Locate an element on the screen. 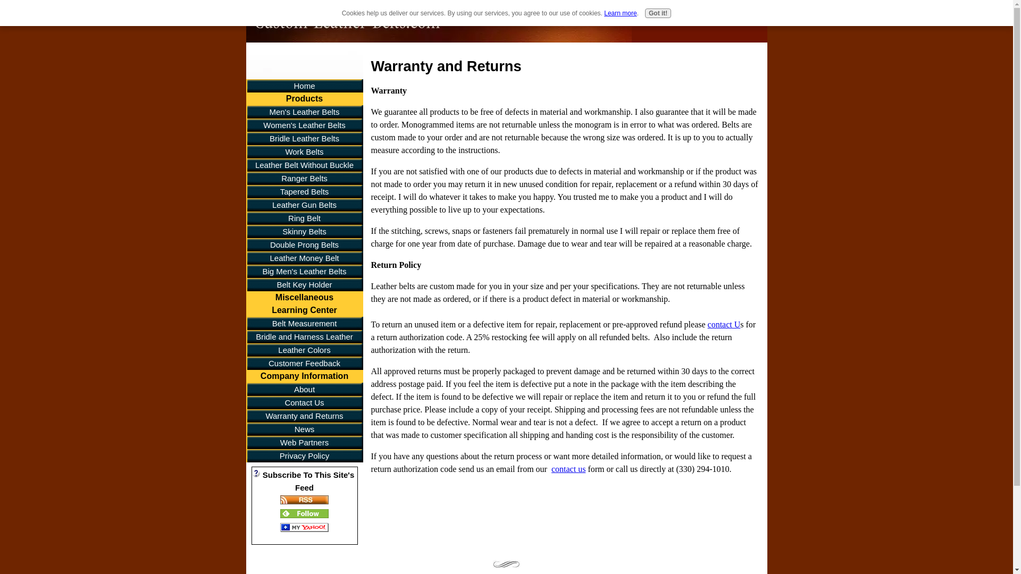 The width and height of the screenshot is (1021, 574). Double Prong Belts is located at coordinates (304, 244).